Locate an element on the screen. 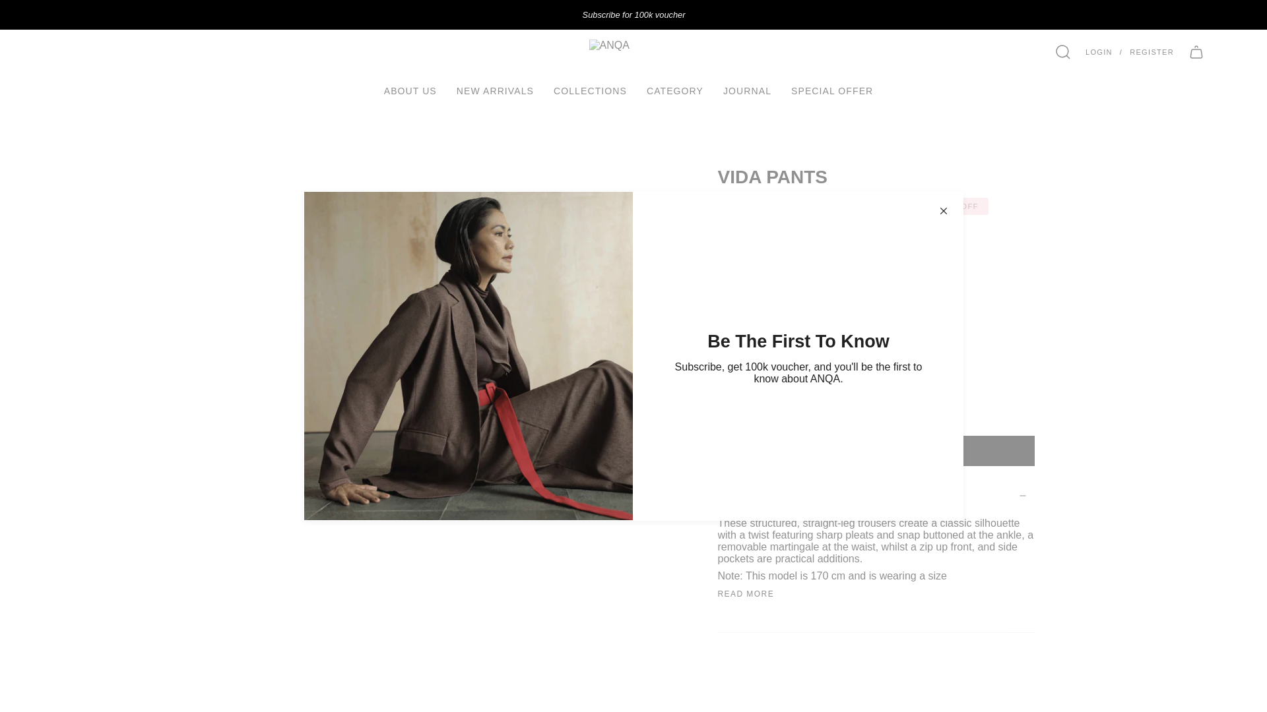  JOURNAL is located at coordinates (747, 91).